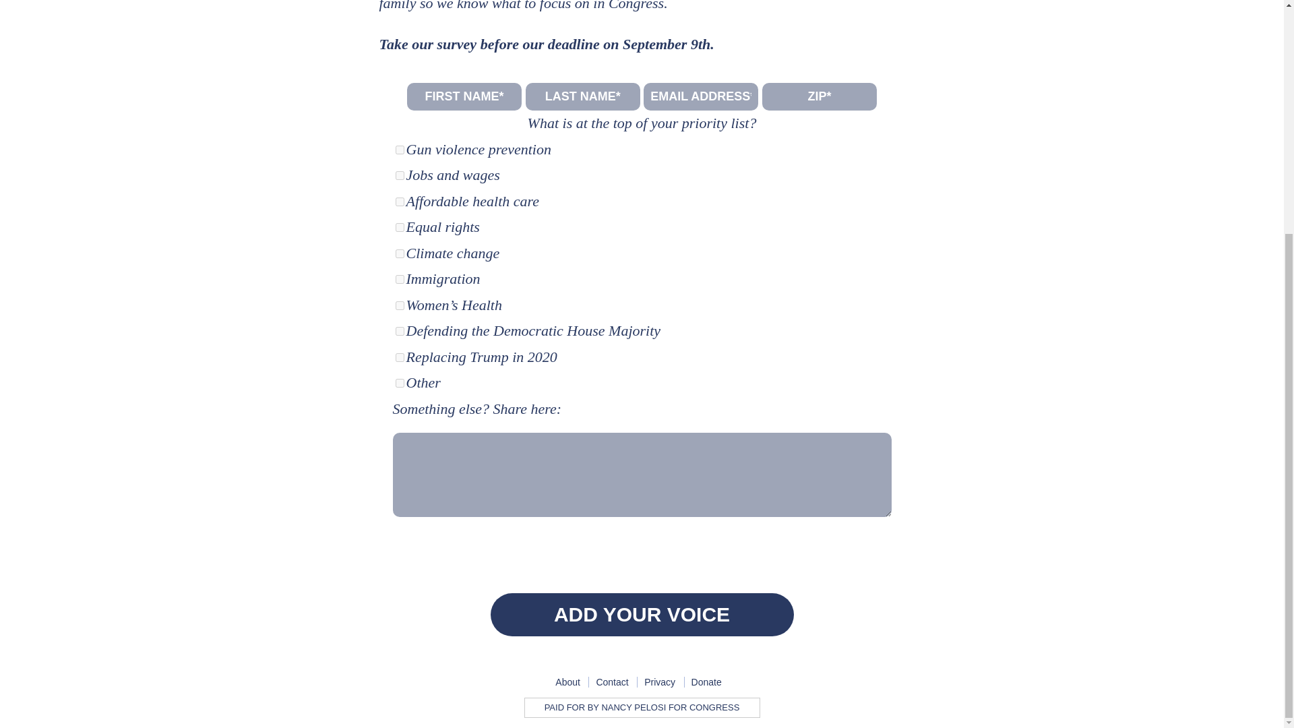 The image size is (1294, 728). I want to click on 1, so click(399, 175).